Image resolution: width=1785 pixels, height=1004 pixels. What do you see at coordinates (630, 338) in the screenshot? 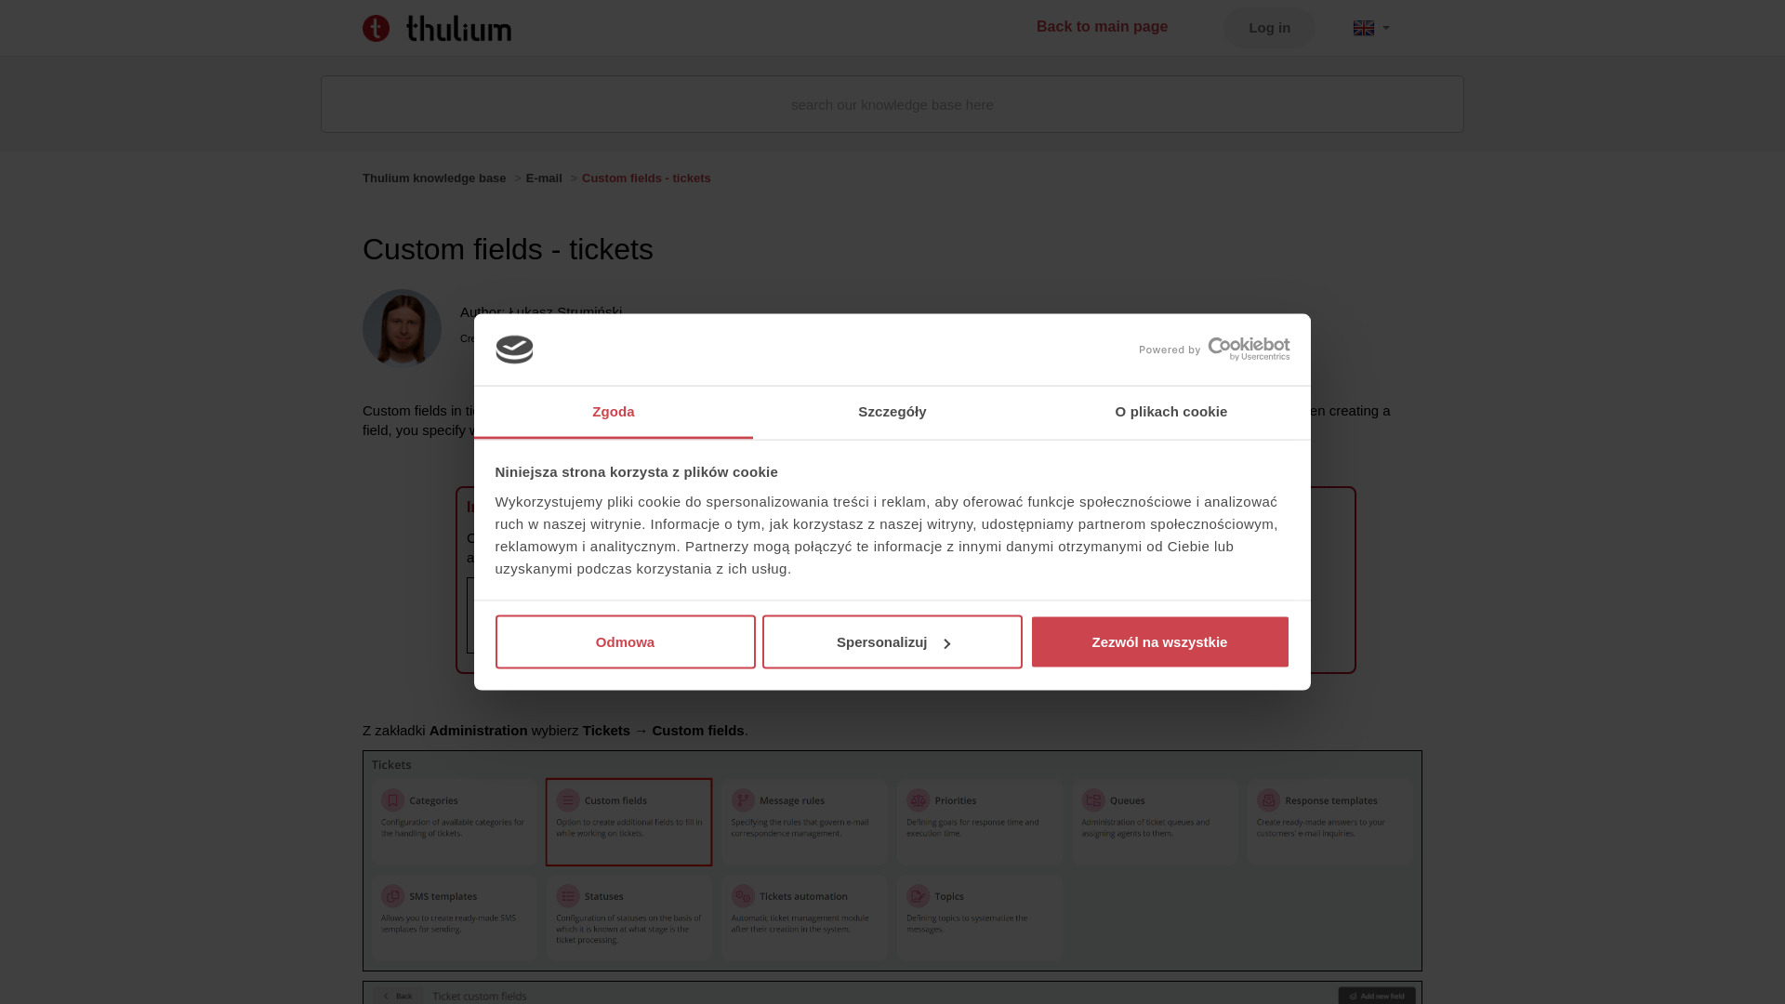
I see `2023-05-09 09:30:06` at bounding box center [630, 338].